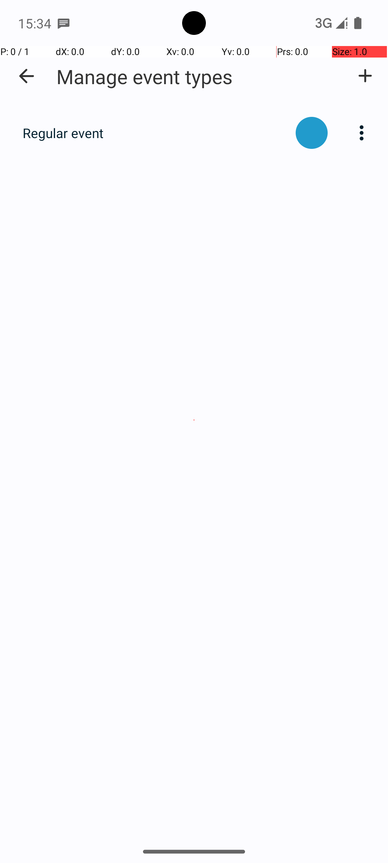  Describe the element at coordinates (365, 76) in the screenshot. I see `Add a new type` at that location.